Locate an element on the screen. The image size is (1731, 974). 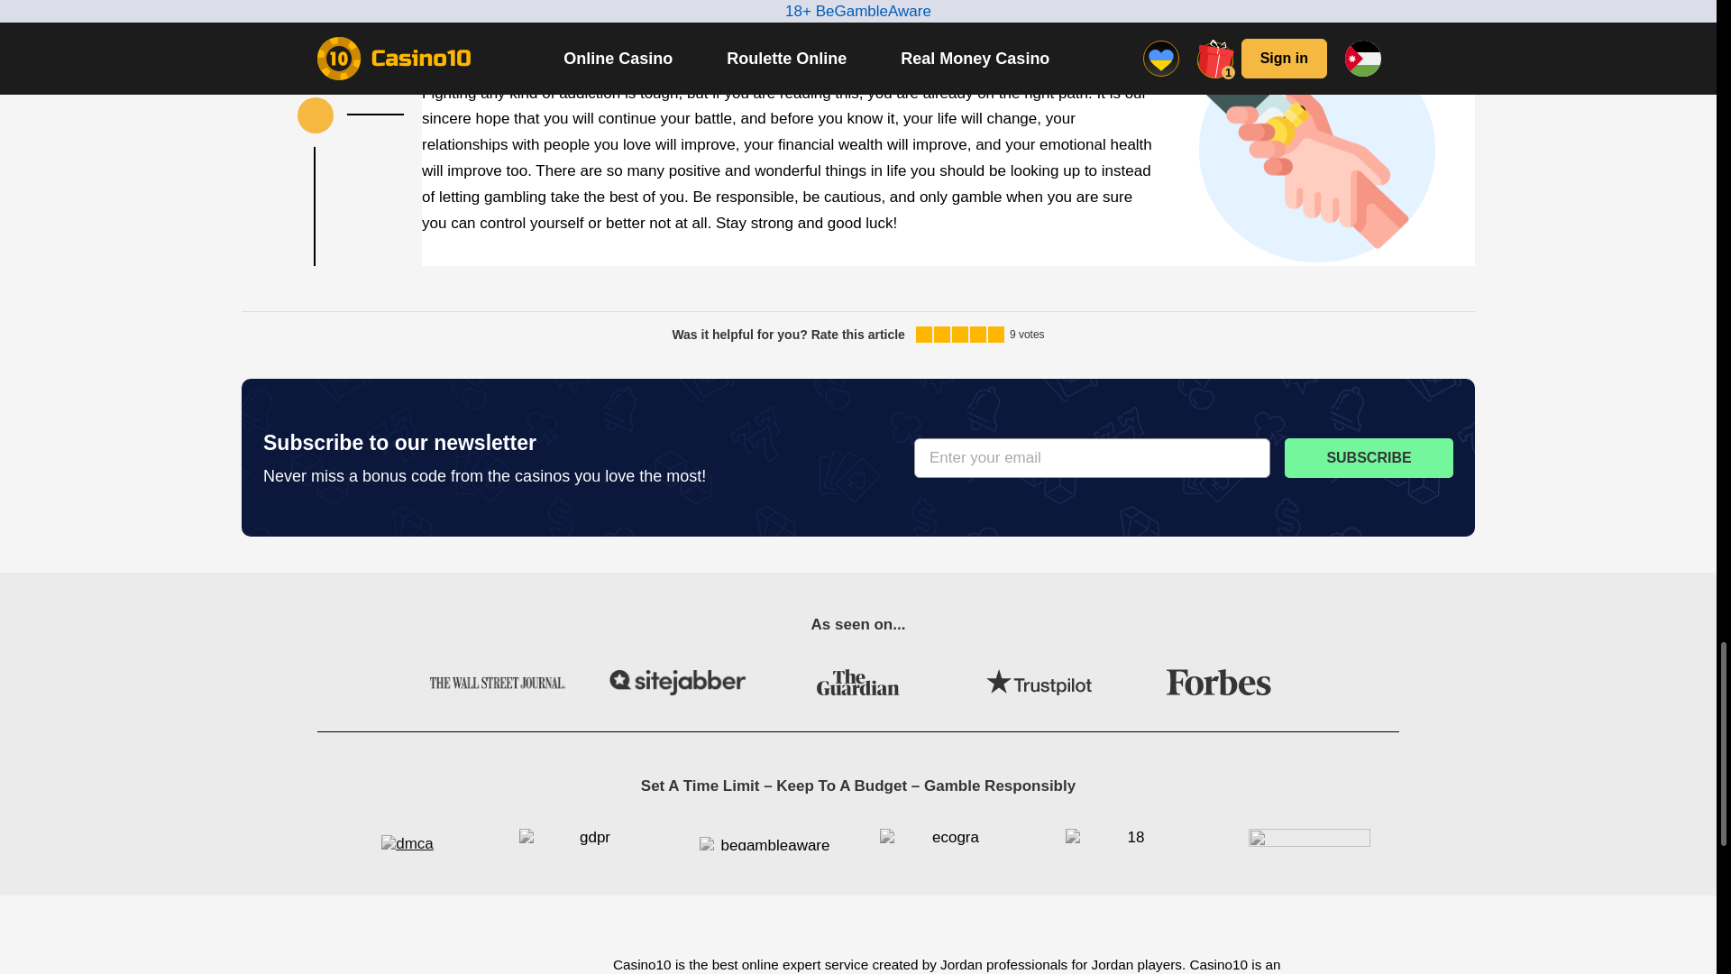
You are not allowed to vote! is located at coordinates (995, 334).